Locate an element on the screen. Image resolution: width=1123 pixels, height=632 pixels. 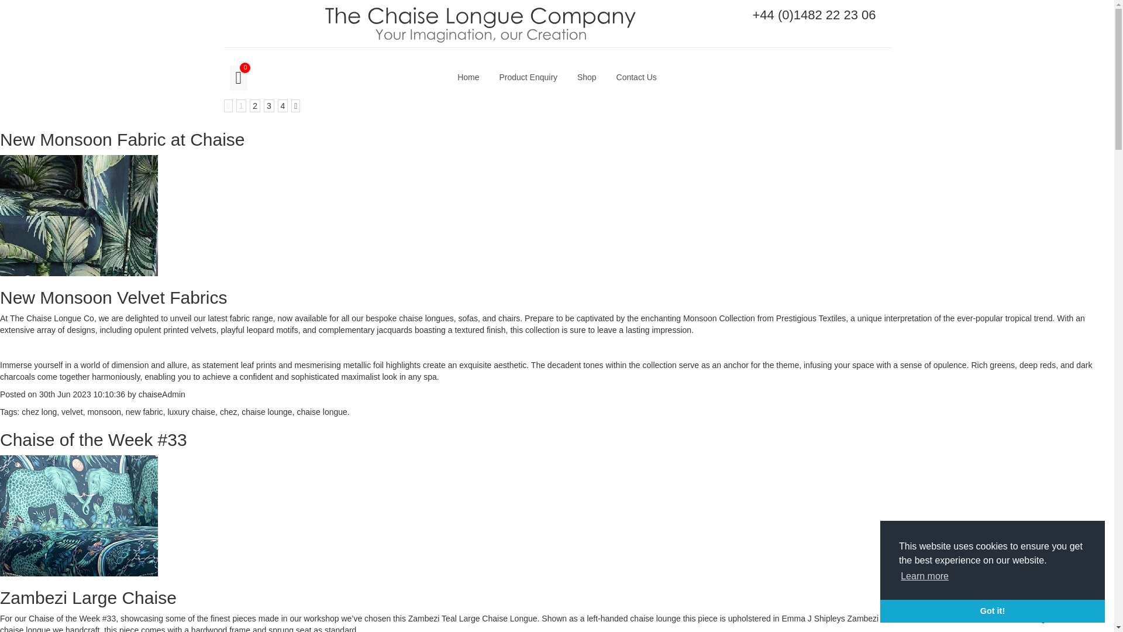
new fabric is located at coordinates (144, 411).